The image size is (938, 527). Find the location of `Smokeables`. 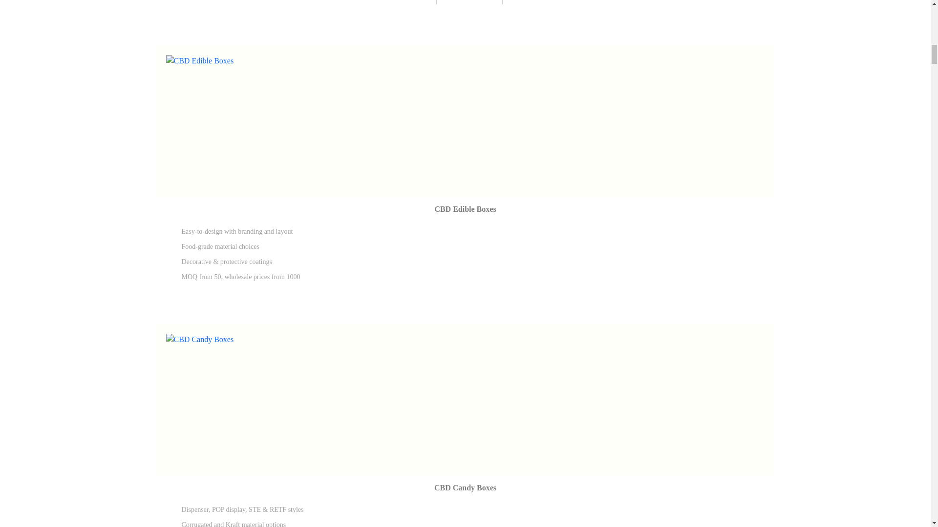

Smokeables is located at coordinates (544, 2).